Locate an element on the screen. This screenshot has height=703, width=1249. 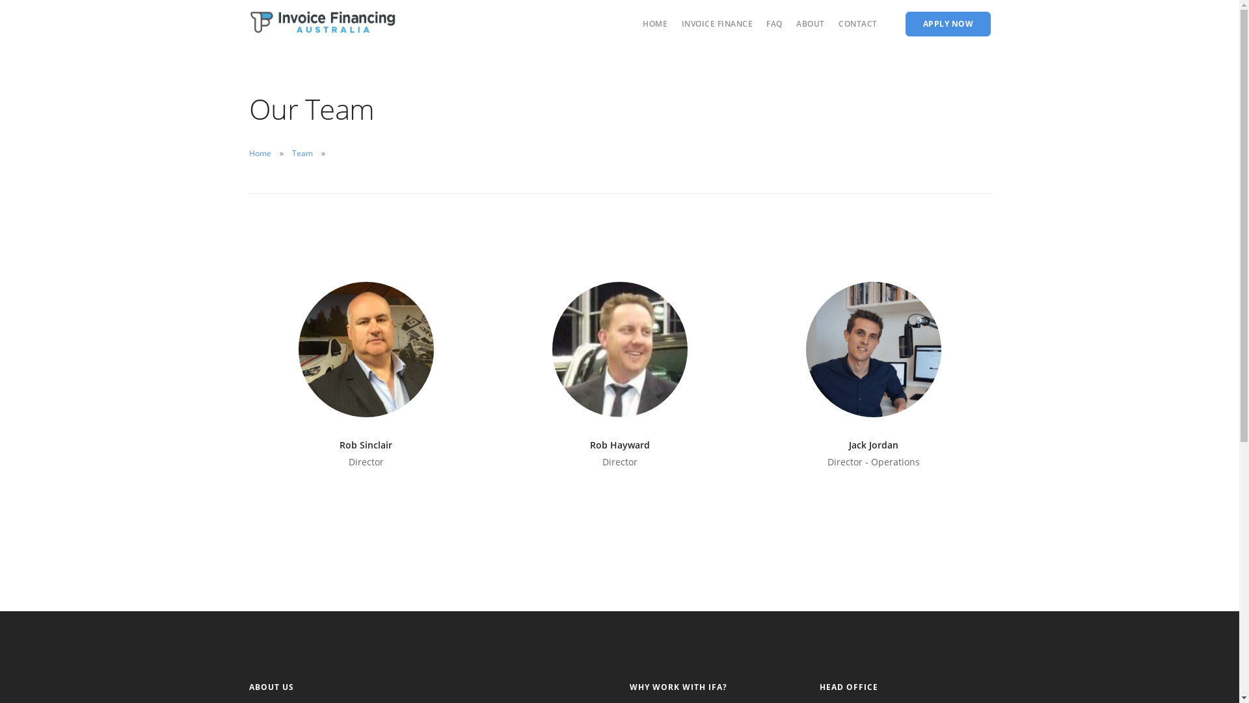
FAQ is located at coordinates (774, 23).